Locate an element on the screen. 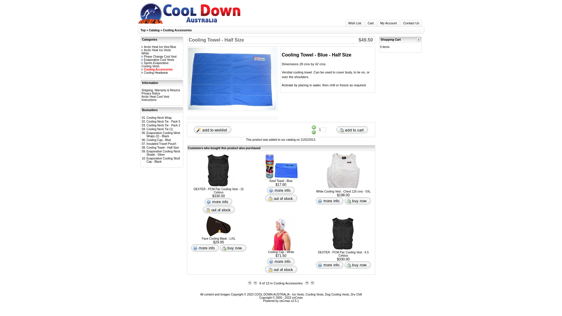 The image size is (562, 316). Contact Us is located at coordinates (411, 23).